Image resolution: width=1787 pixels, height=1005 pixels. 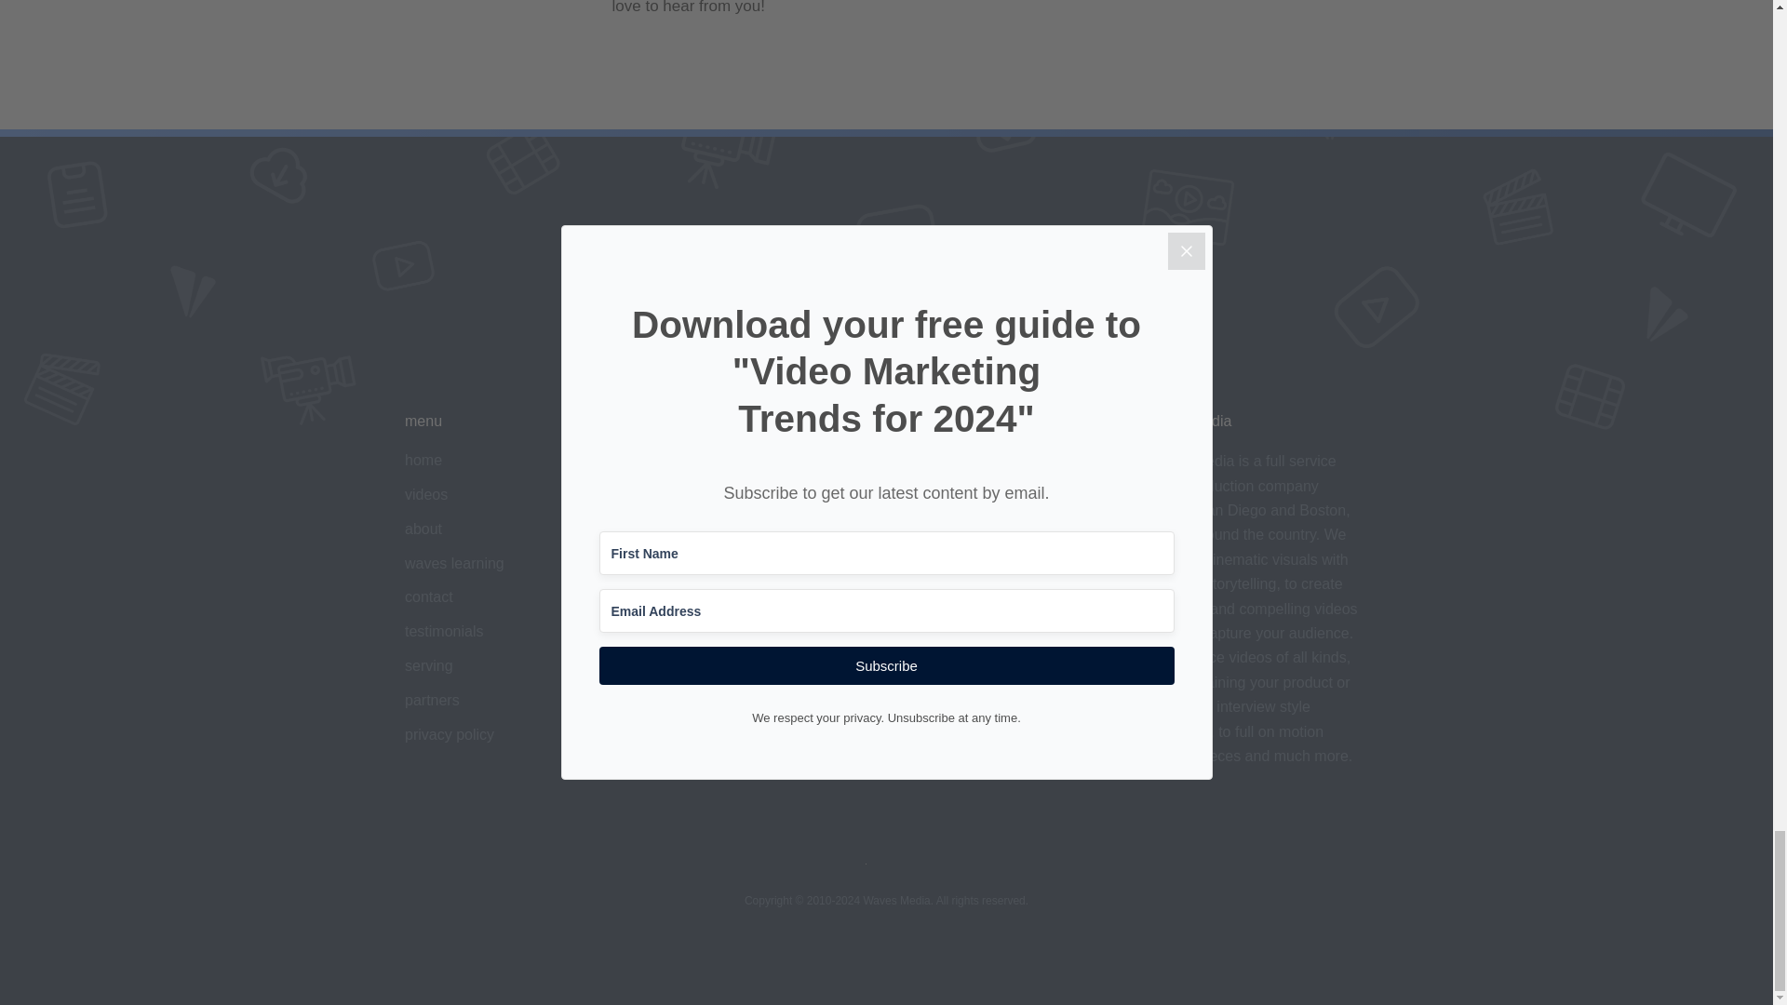 I want to click on serving, so click(x=429, y=665).